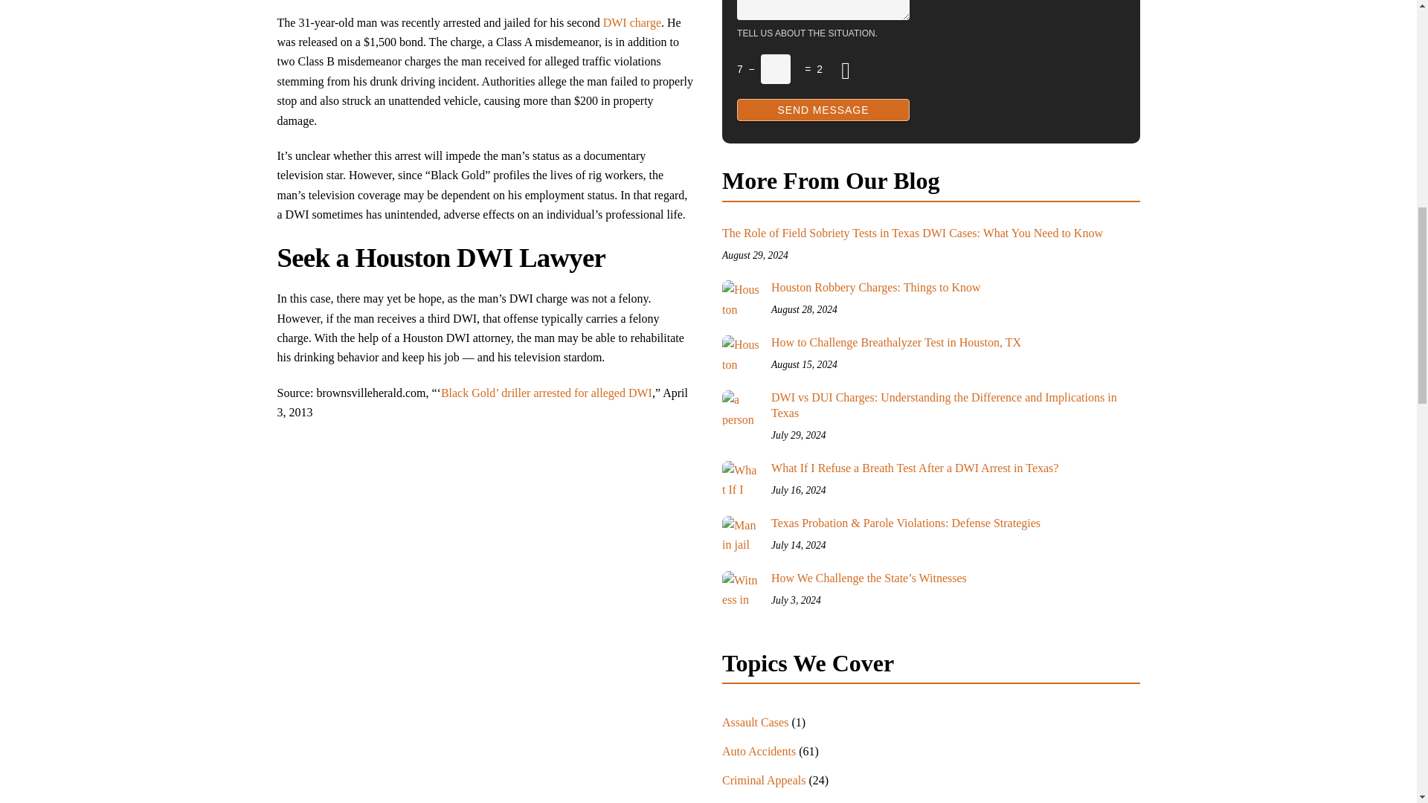  What do you see at coordinates (631, 22) in the screenshot?
I see `Texas DWI Overview` at bounding box center [631, 22].